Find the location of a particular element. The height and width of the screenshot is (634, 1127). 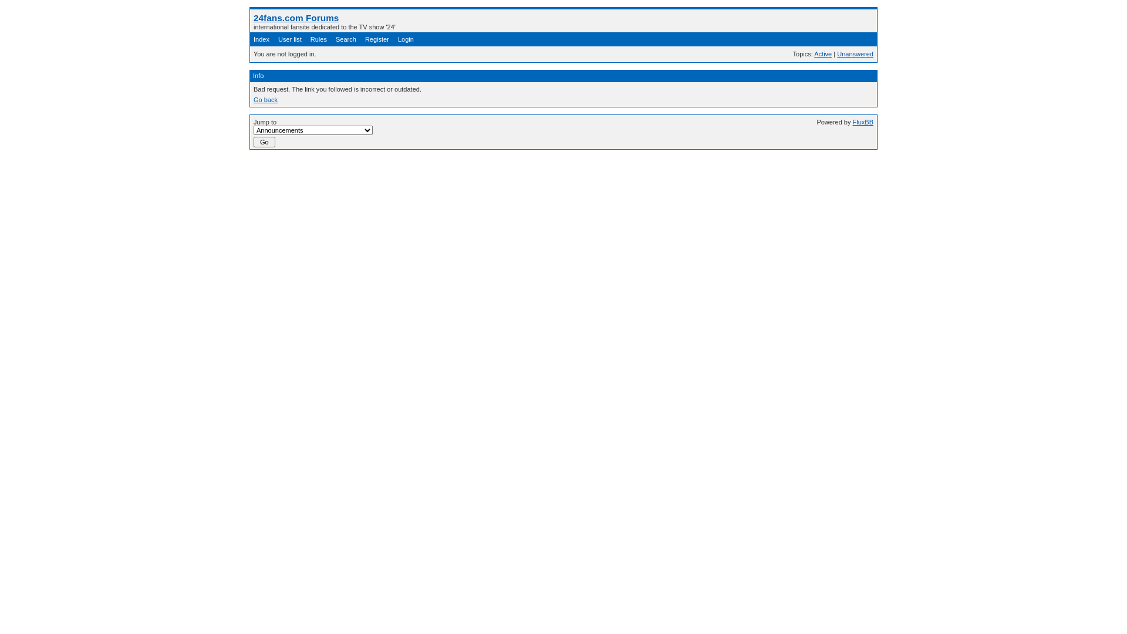

 Go  is located at coordinates (264, 142).